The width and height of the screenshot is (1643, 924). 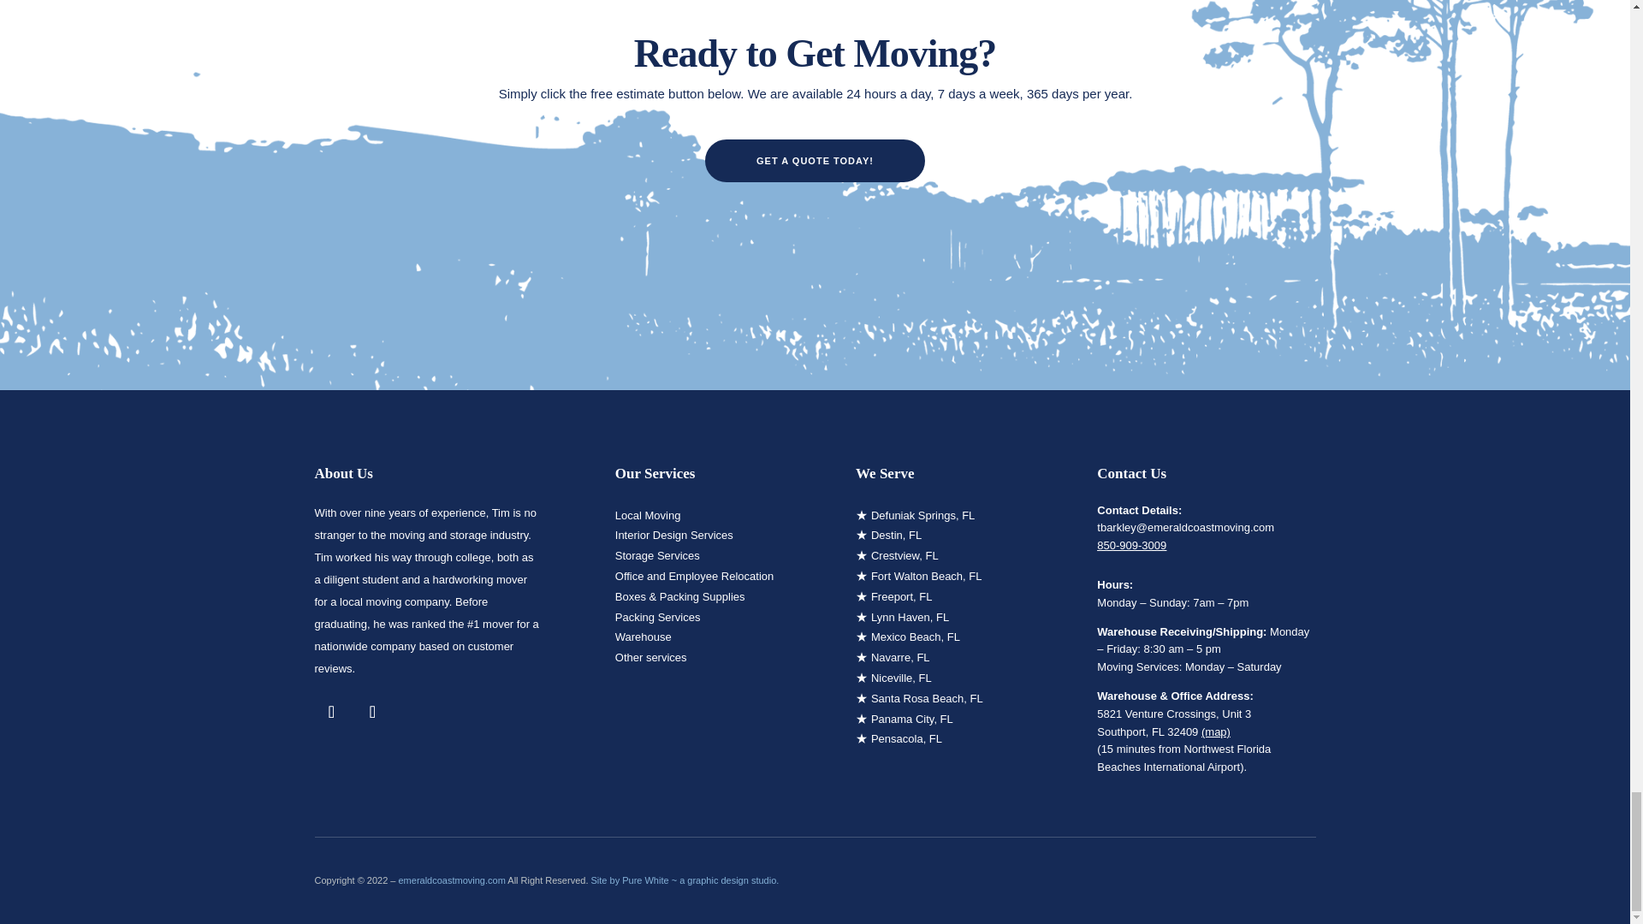 I want to click on Follow on Instagram, so click(x=373, y=712).